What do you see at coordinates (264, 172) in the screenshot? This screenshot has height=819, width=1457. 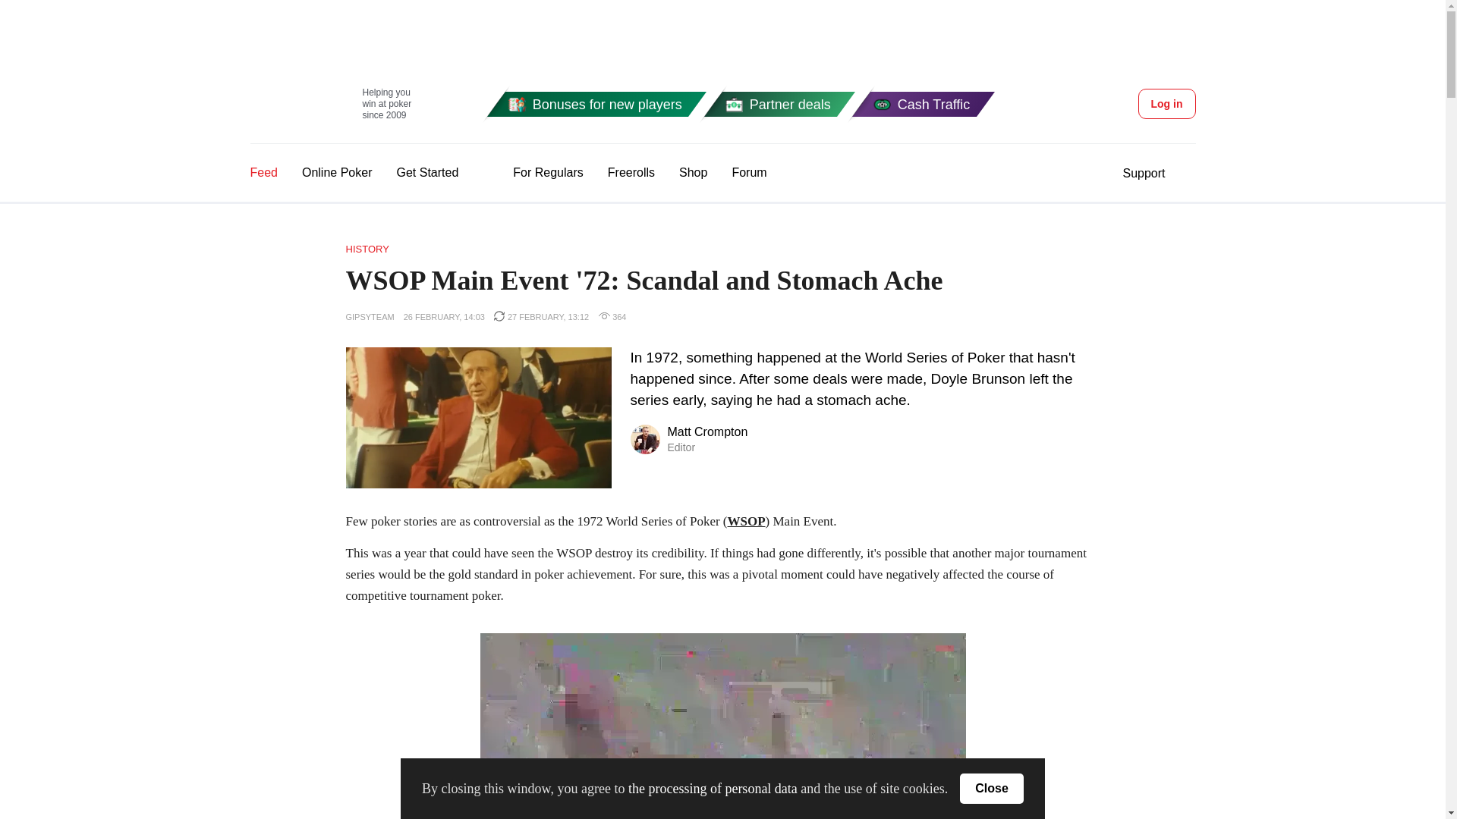 I see `Feed` at bounding box center [264, 172].